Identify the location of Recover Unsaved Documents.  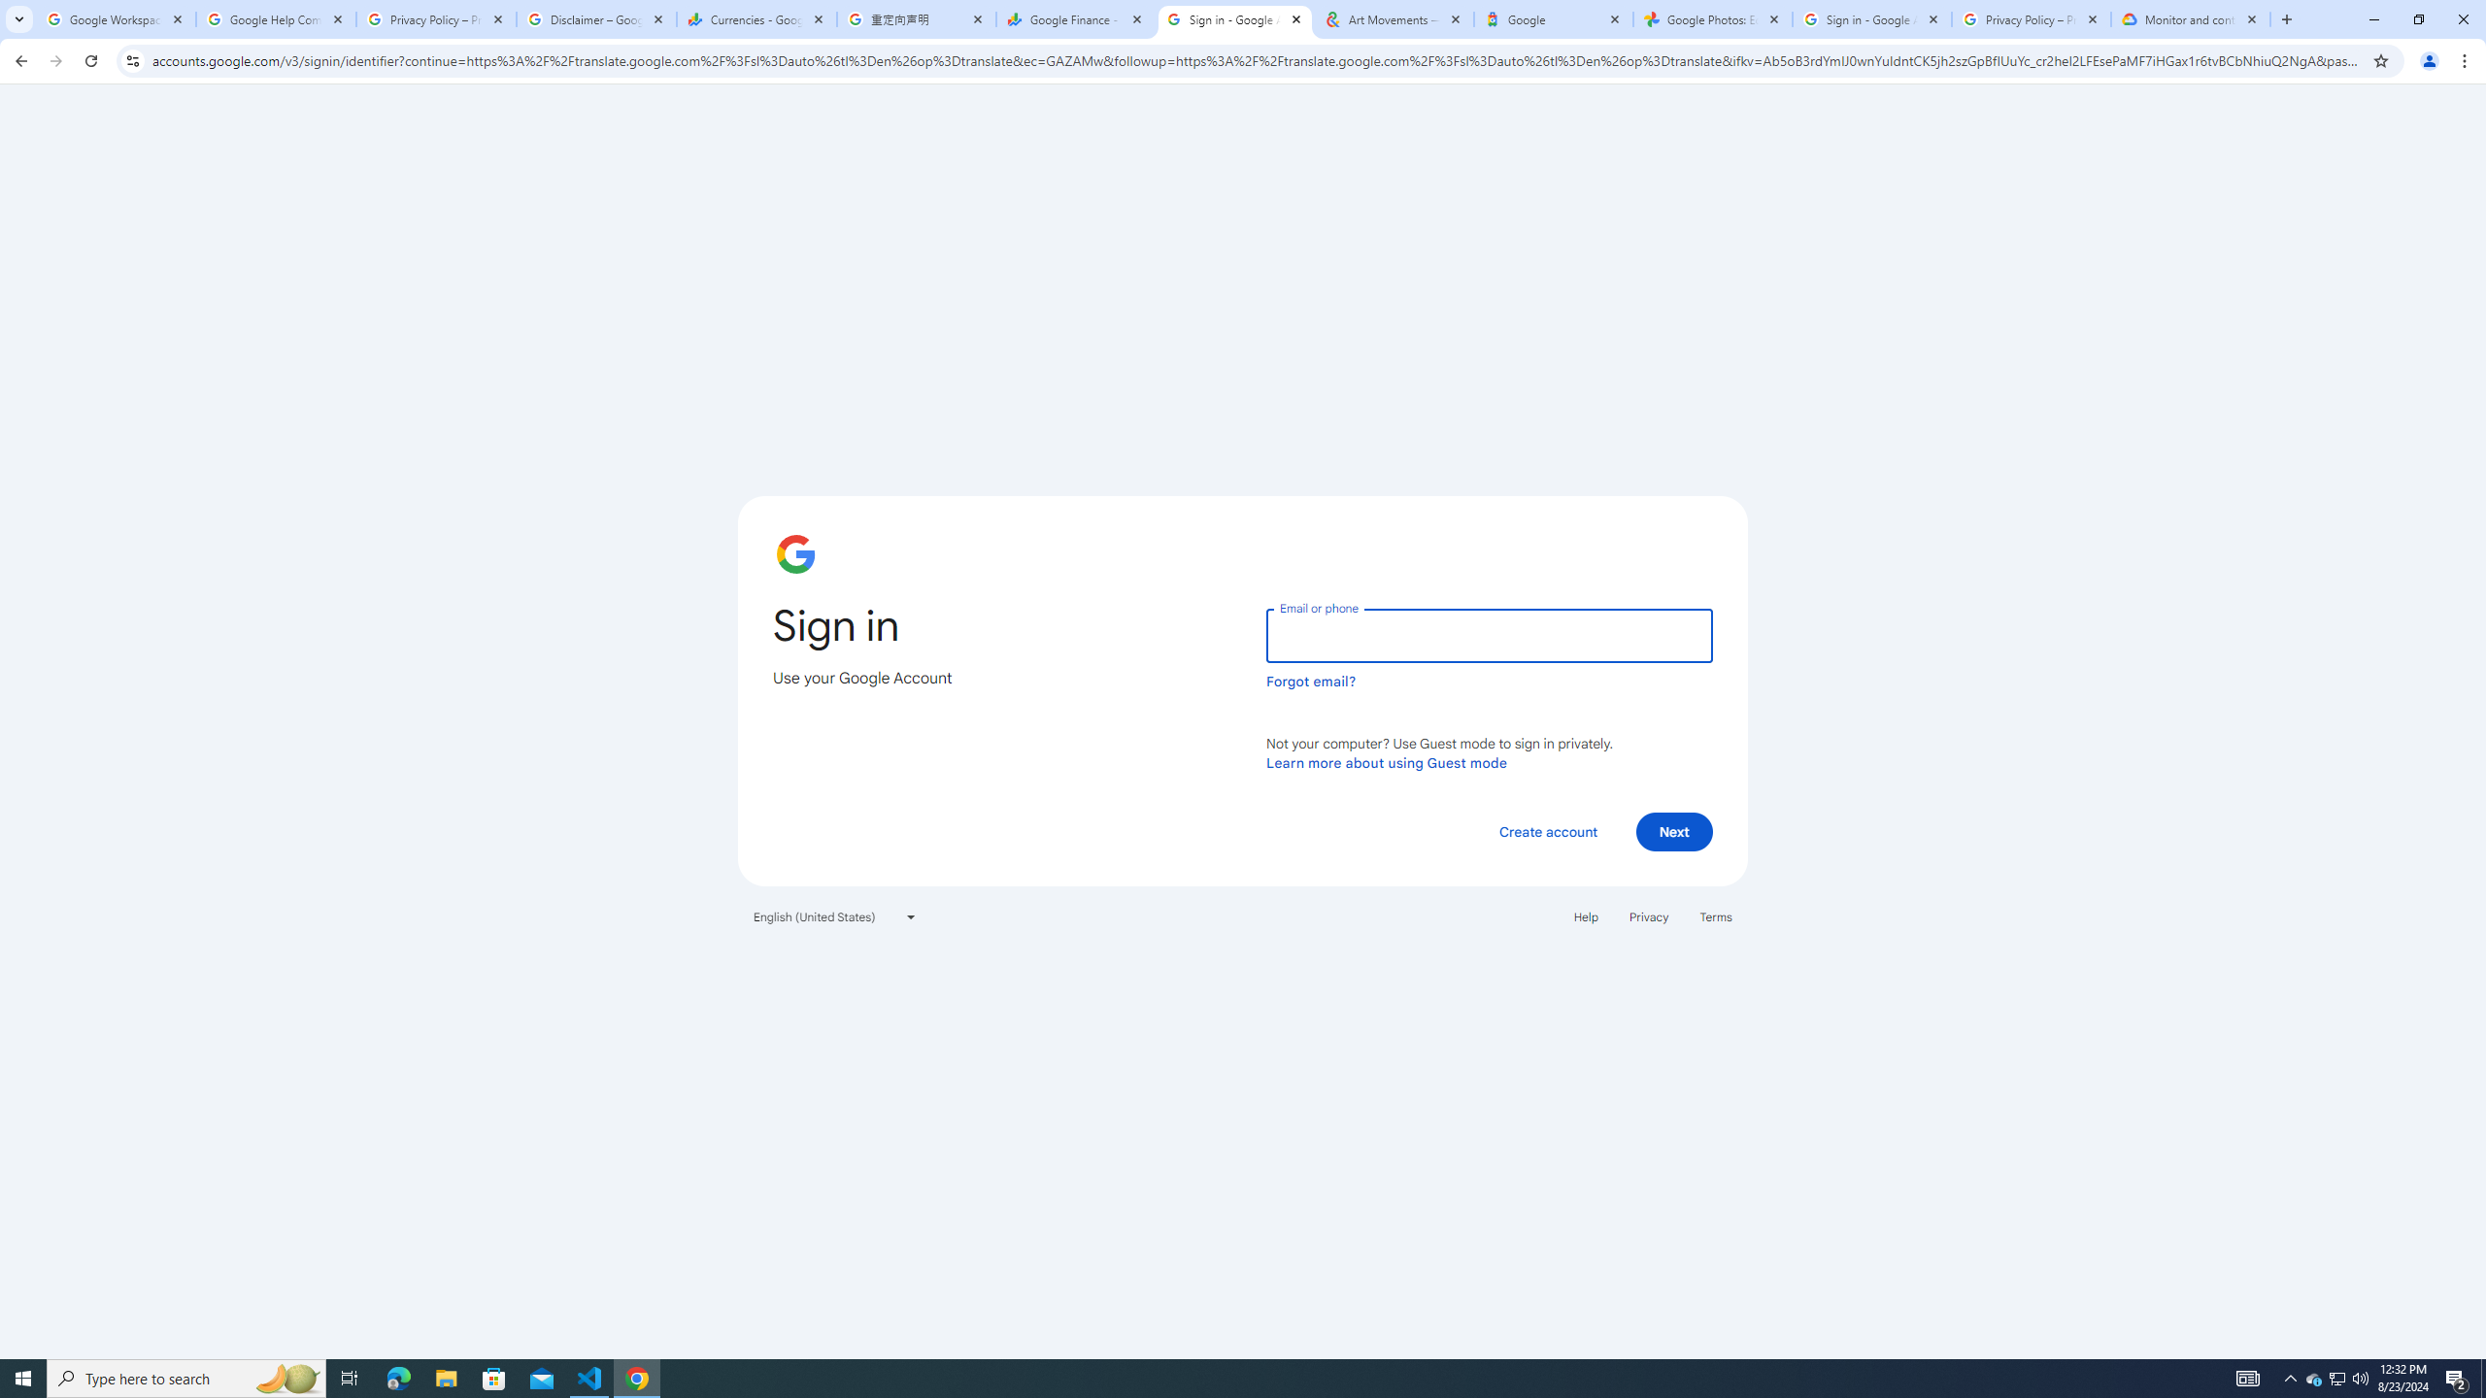
(906, 1286).